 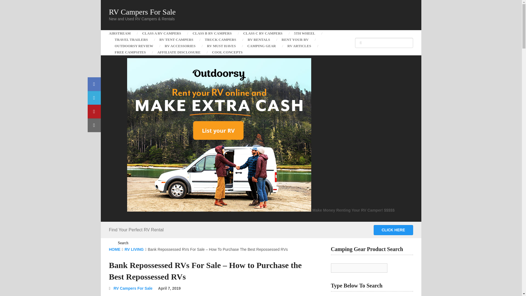 What do you see at coordinates (133, 288) in the screenshot?
I see `RV Campers For Sale` at bounding box center [133, 288].